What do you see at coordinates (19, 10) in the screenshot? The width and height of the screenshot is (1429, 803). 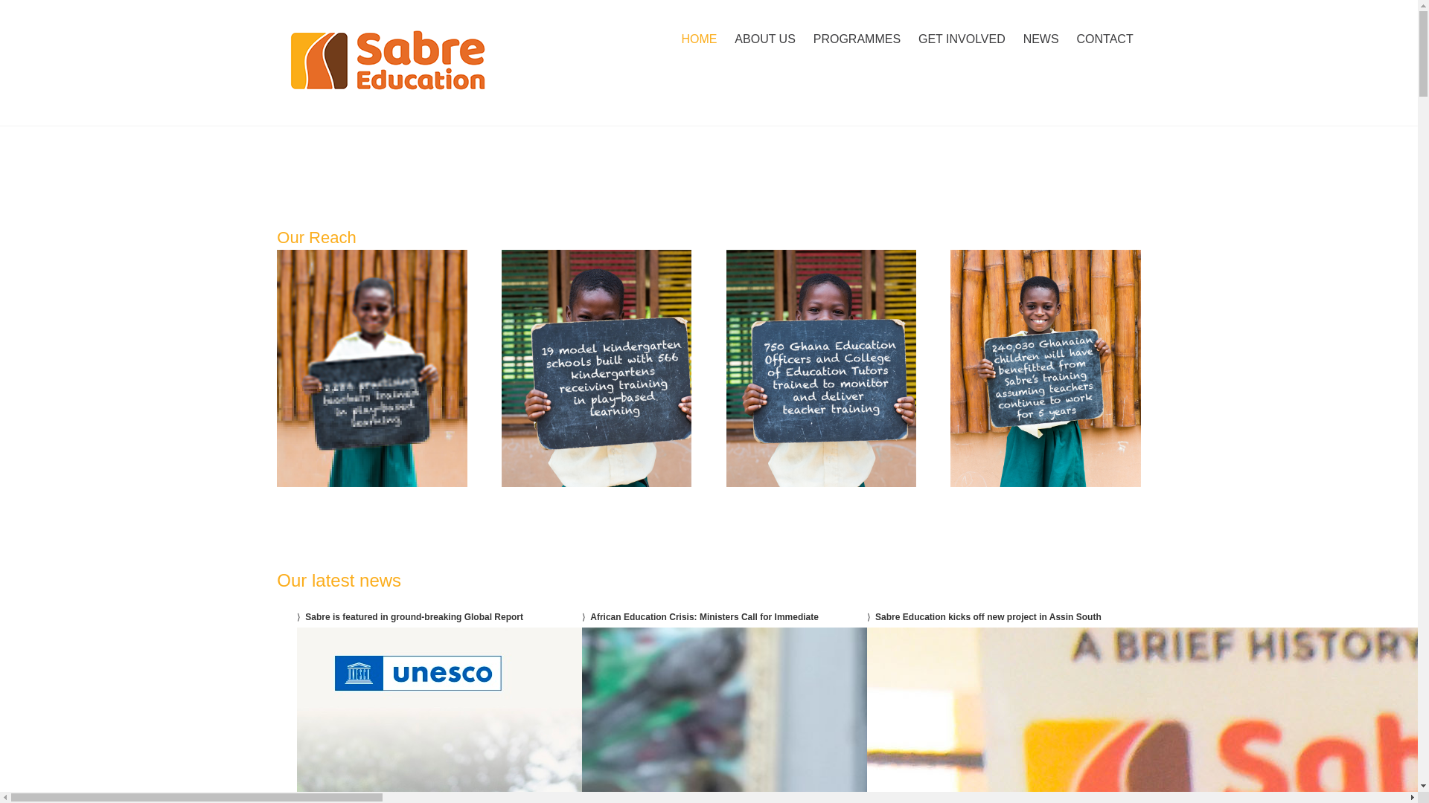 I see `Search` at bounding box center [19, 10].